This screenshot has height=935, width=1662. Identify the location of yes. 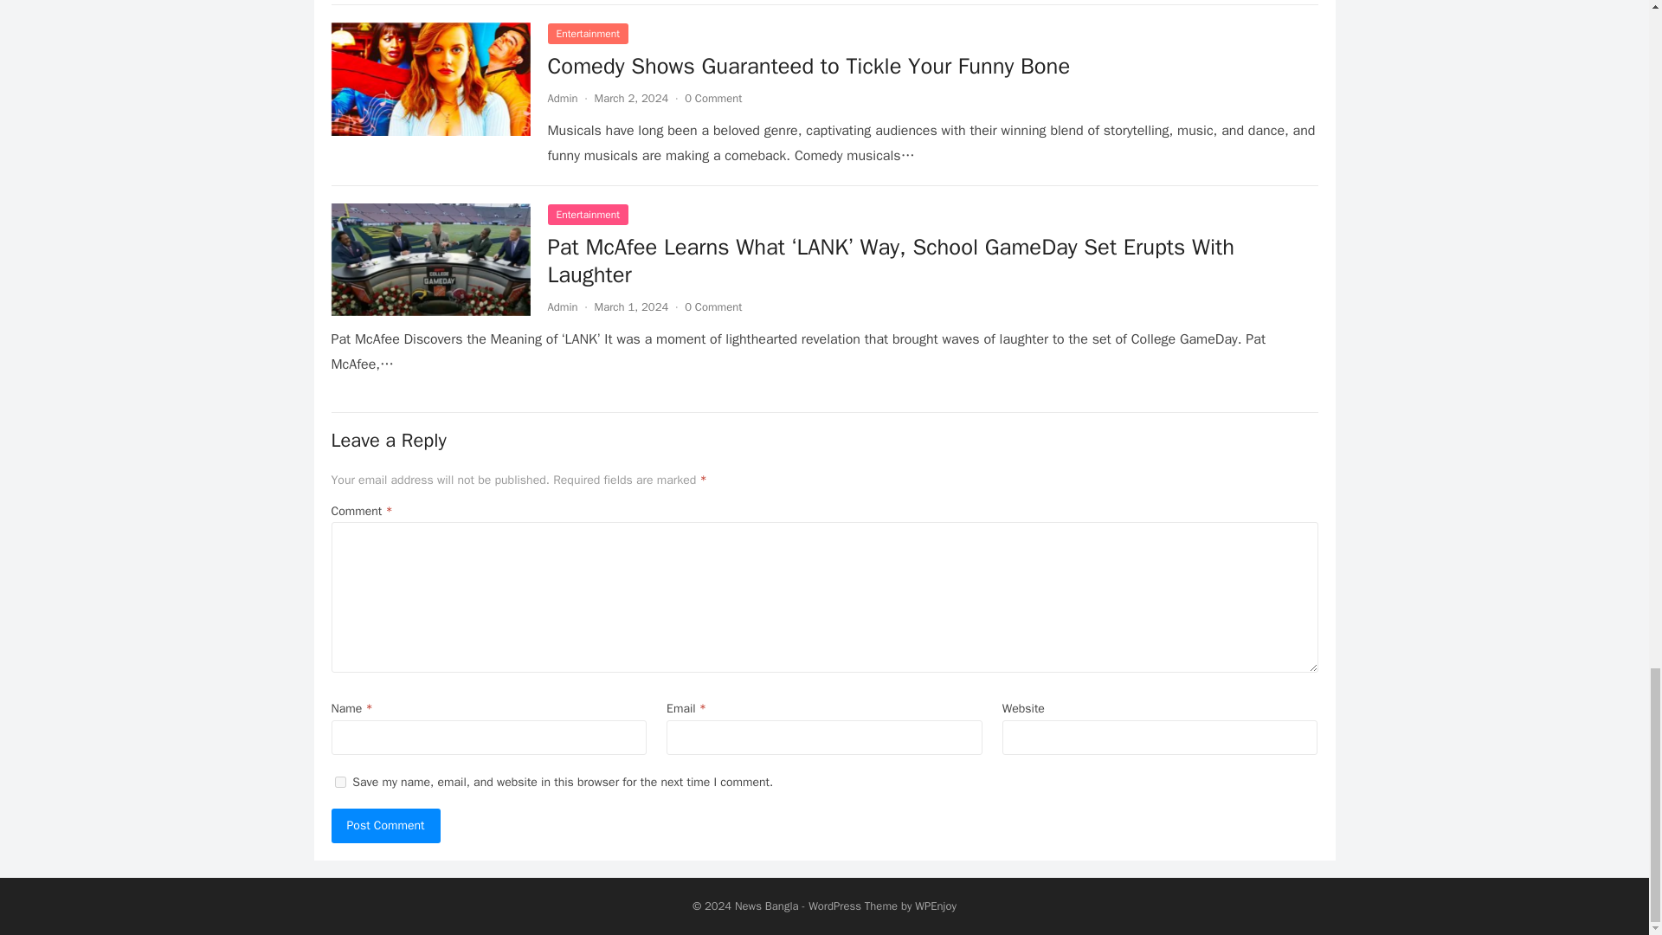
(339, 783).